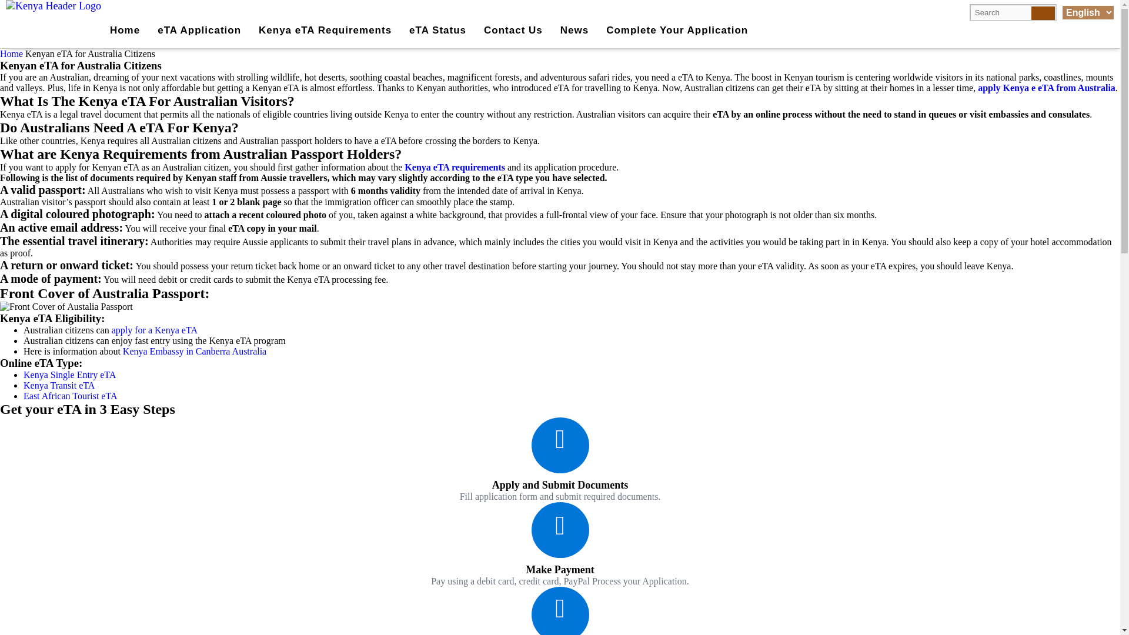 This screenshot has width=1129, height=635. I want to click on East African Tourist eTA, so click(71, 396).